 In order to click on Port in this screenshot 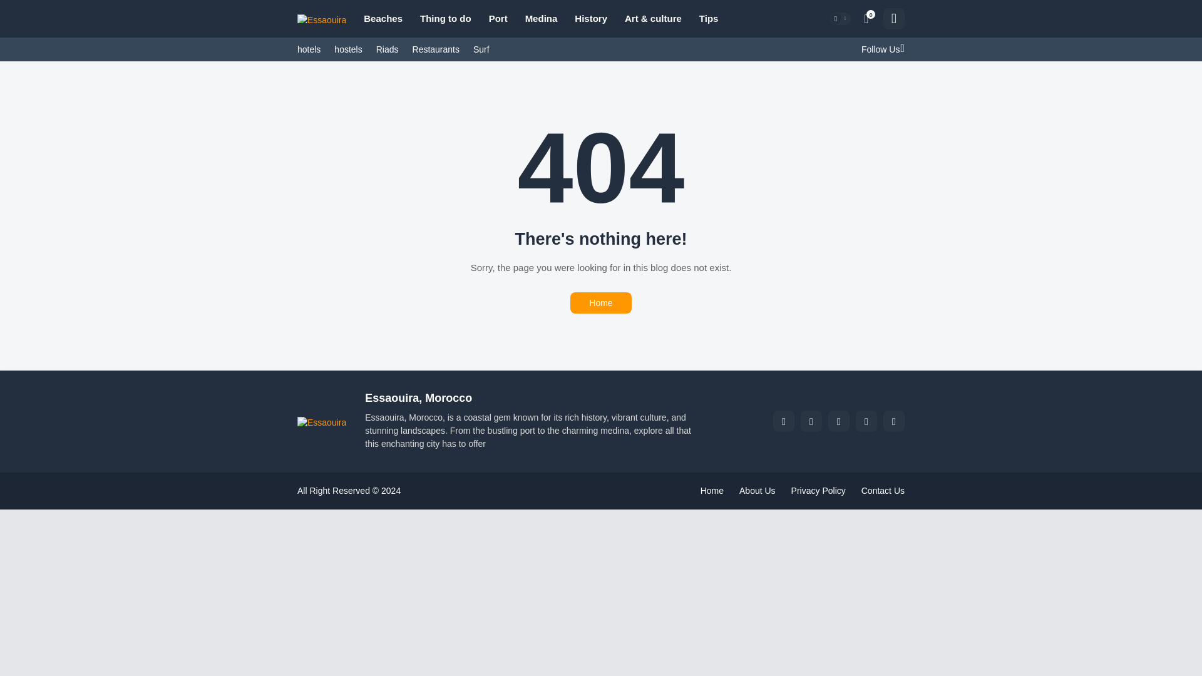, I will do `click(498, 19)`.